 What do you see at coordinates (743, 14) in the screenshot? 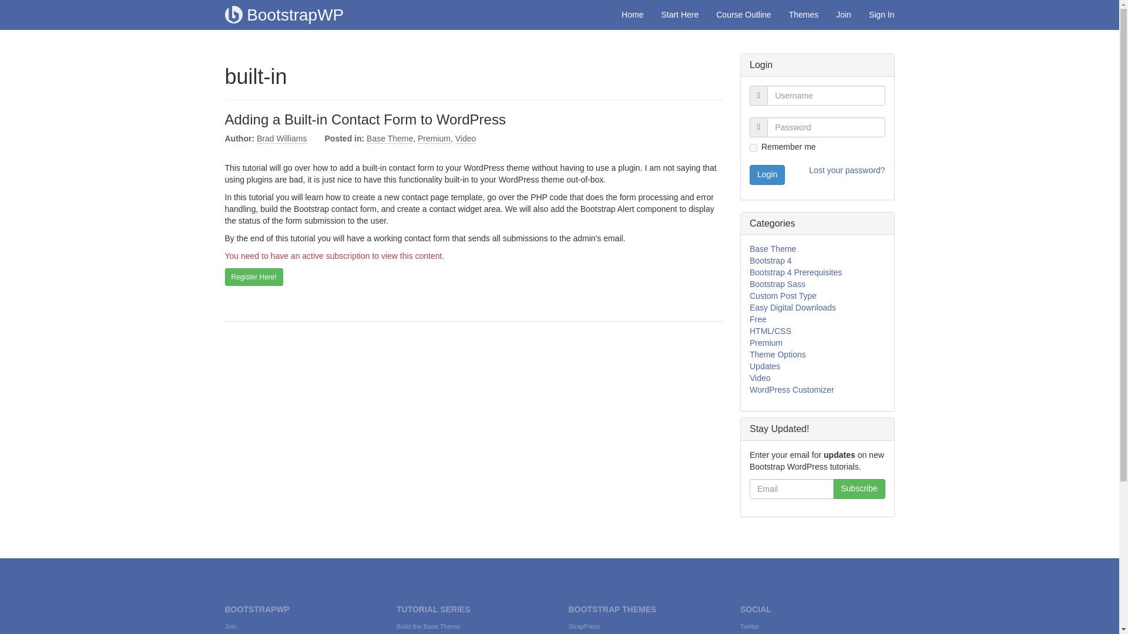
I see `Course Outline` at bounding box center [743, 14].